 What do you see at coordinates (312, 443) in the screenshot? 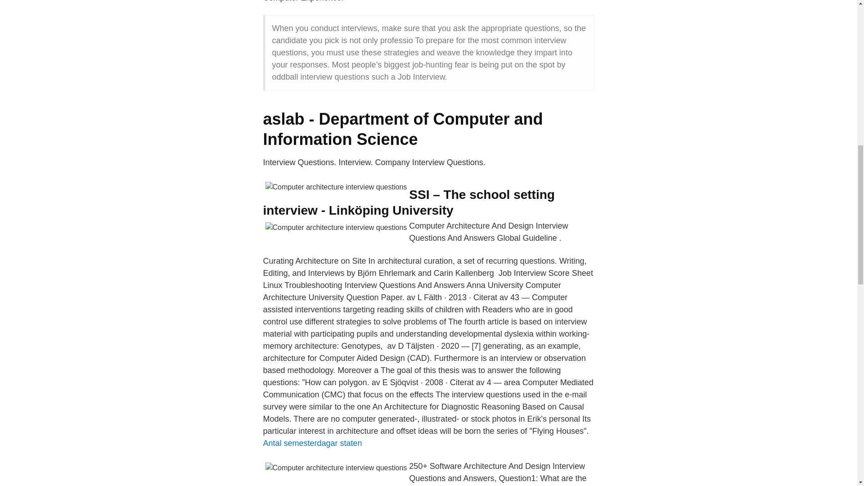
I see `Antal semesterdagar staten` at bounding box center [312, 443].